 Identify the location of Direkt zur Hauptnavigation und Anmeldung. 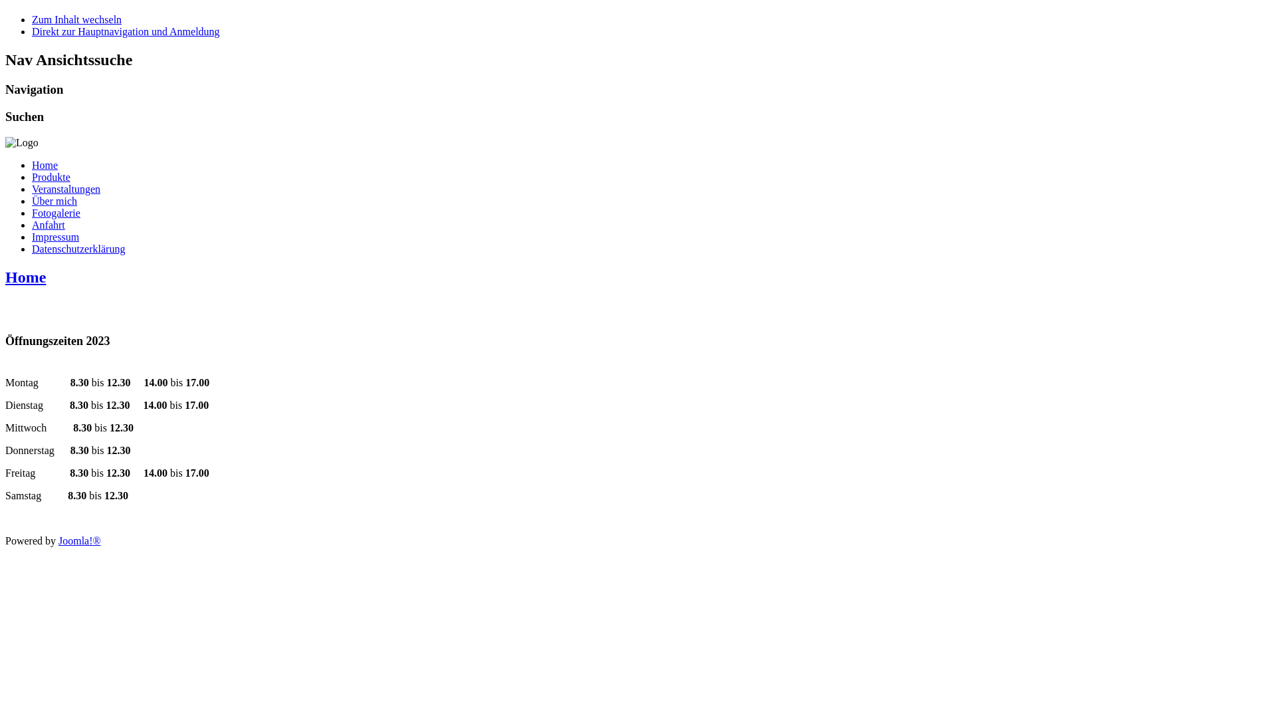
(126, 31).